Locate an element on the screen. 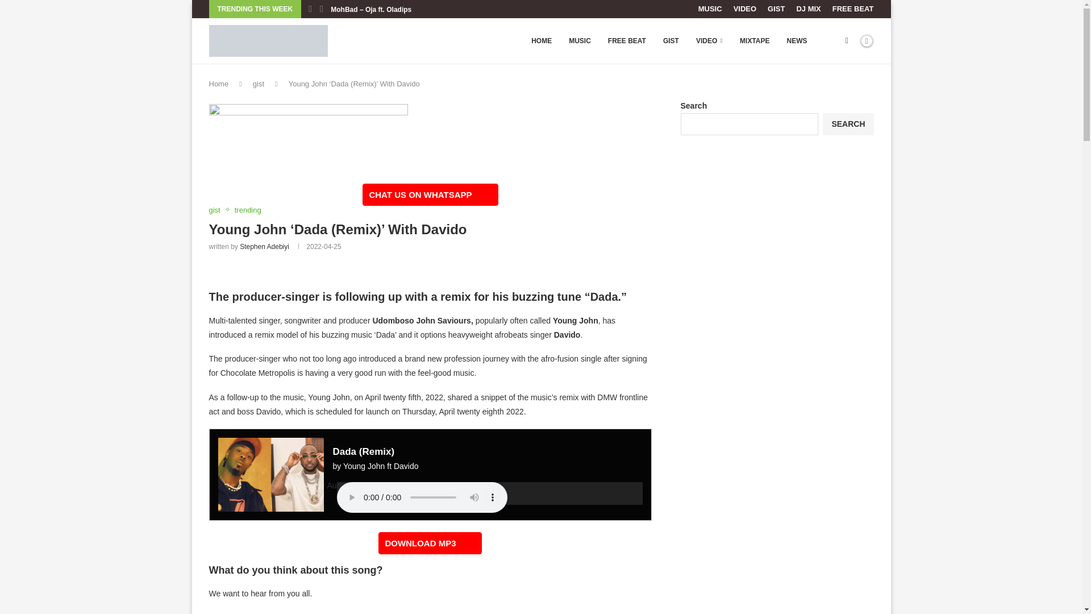 The image size is (1091, 614). FREE BEAT is located at coordinates (627, 41).